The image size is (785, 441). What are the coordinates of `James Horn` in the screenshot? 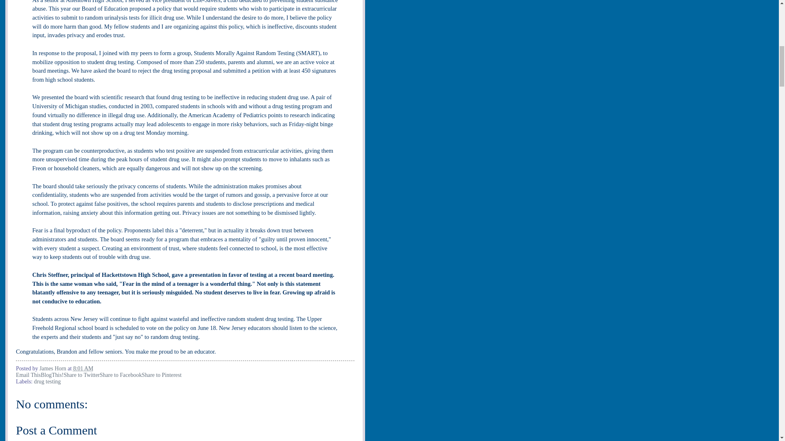 It's located at (53, 368).